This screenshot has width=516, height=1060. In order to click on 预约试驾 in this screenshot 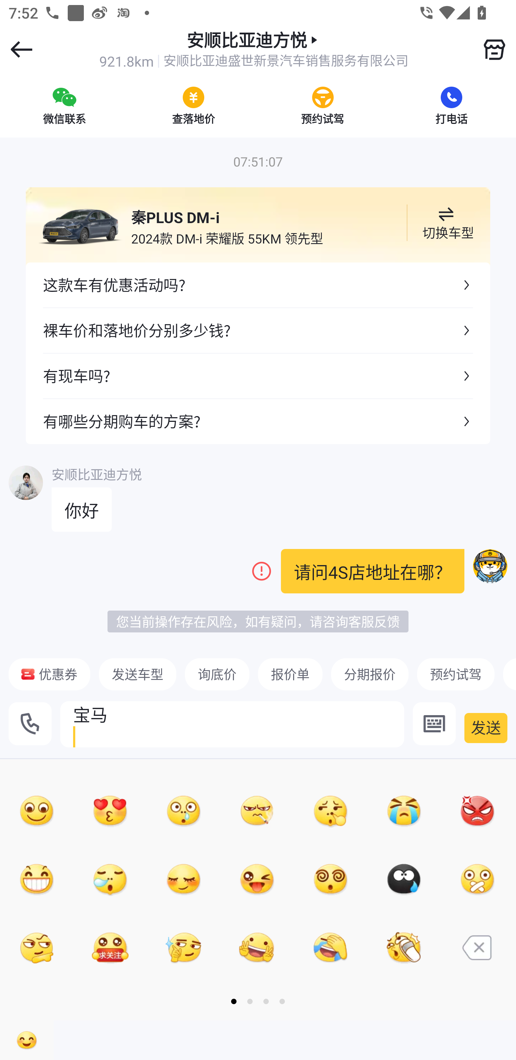, I will do `click(322, 105)`.